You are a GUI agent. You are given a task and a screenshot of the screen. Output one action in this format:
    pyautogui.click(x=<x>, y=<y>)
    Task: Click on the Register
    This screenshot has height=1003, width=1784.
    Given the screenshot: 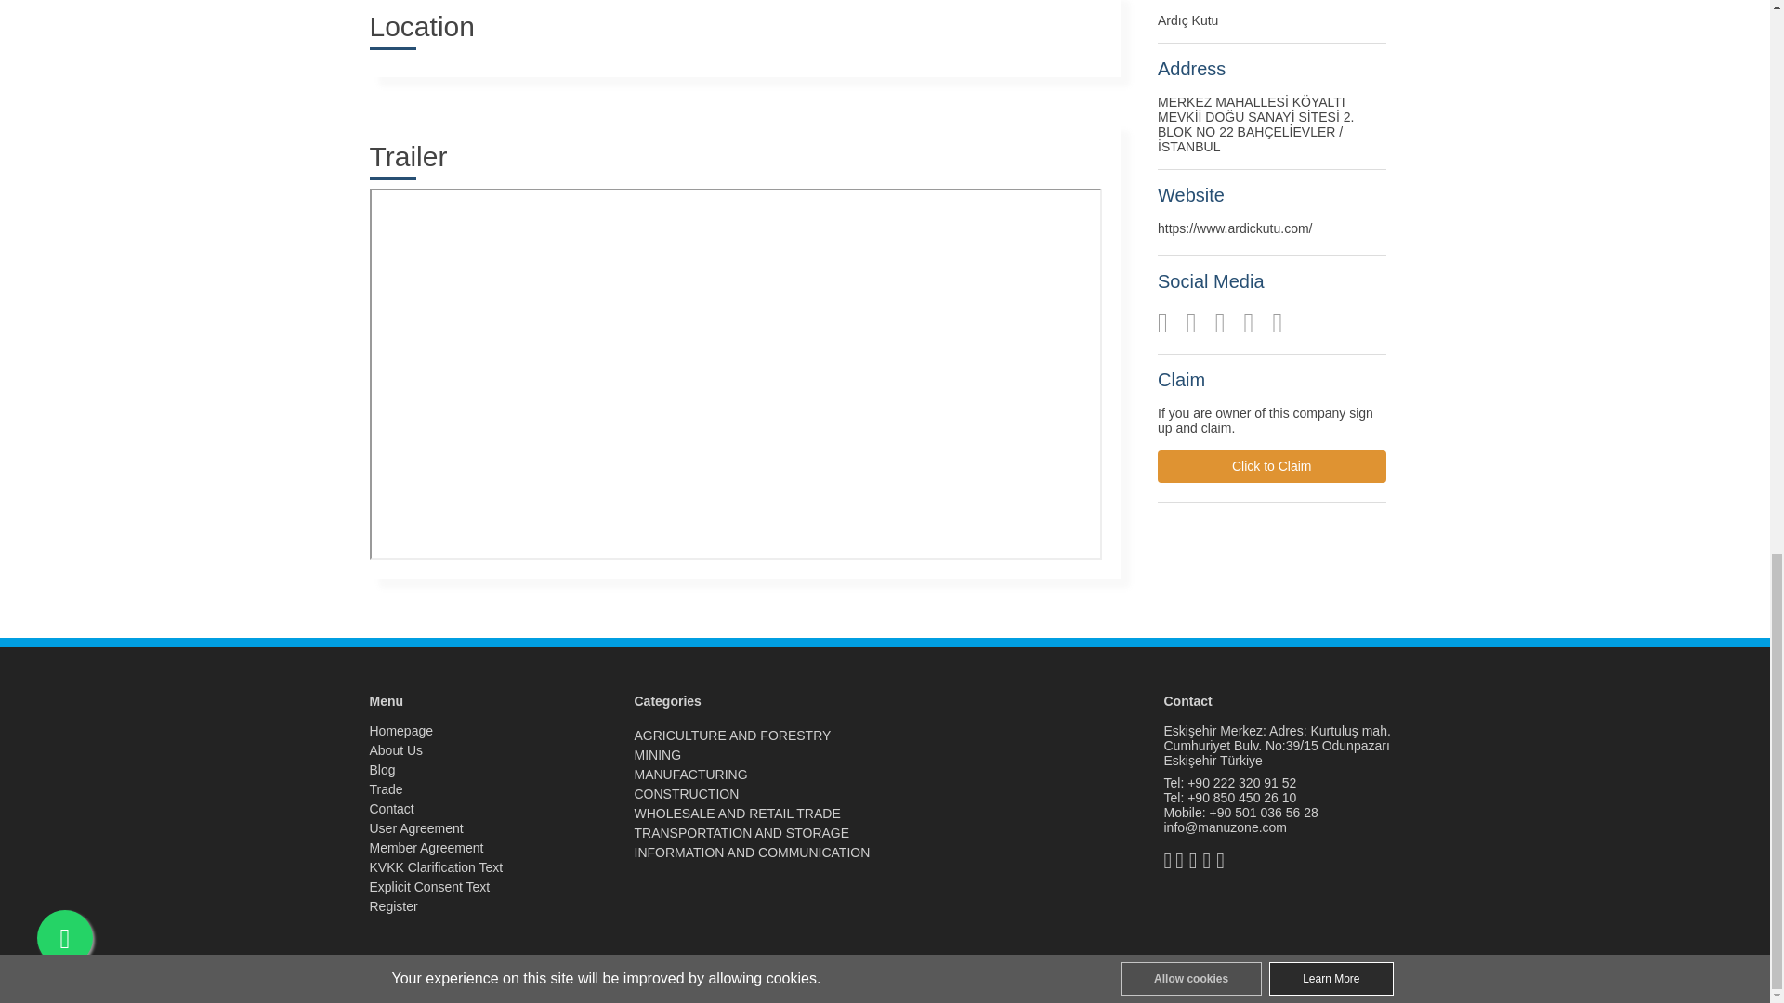 What is the action you would take?
    pyautogui.click(x=393, y=905)
    